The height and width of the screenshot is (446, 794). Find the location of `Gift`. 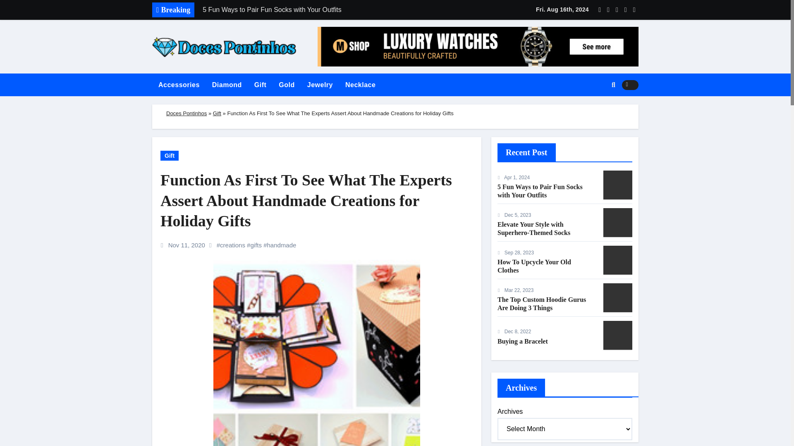

Gift is located at coordinates (170, 155).